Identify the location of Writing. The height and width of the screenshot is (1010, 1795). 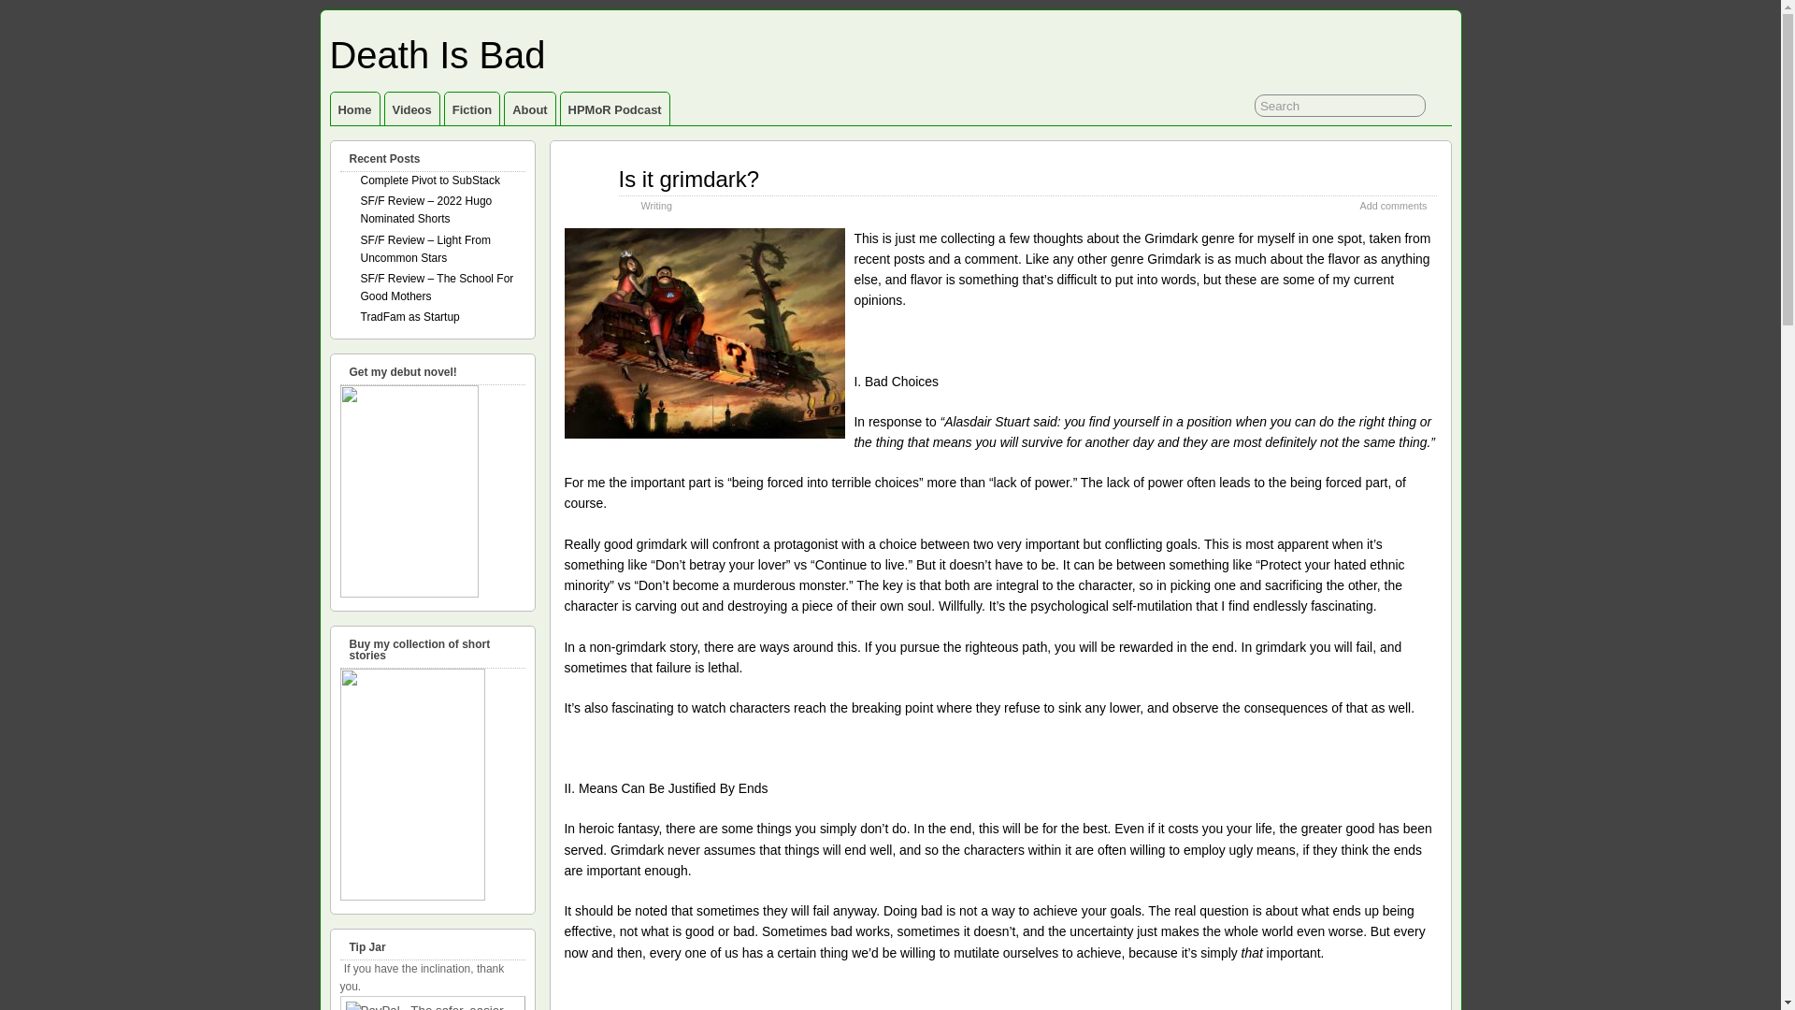
(656, 205).